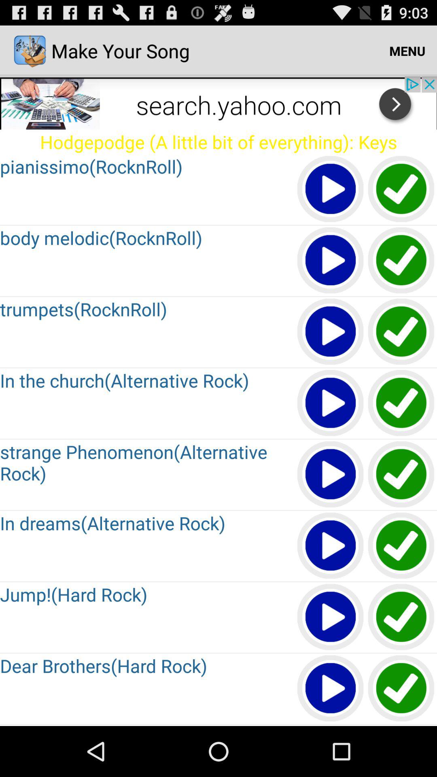  What do you see at coordinates (401, 618) in the screenshot?
I see `select jump` at bounding box center [401, 618].